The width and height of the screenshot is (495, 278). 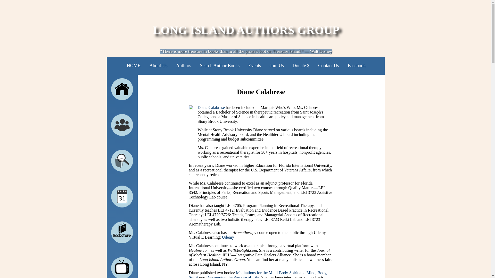 What do you see at coordinates (211, 107) in the screenshot?
I see `Diane Calabrese` at bounding box center [211, 107].